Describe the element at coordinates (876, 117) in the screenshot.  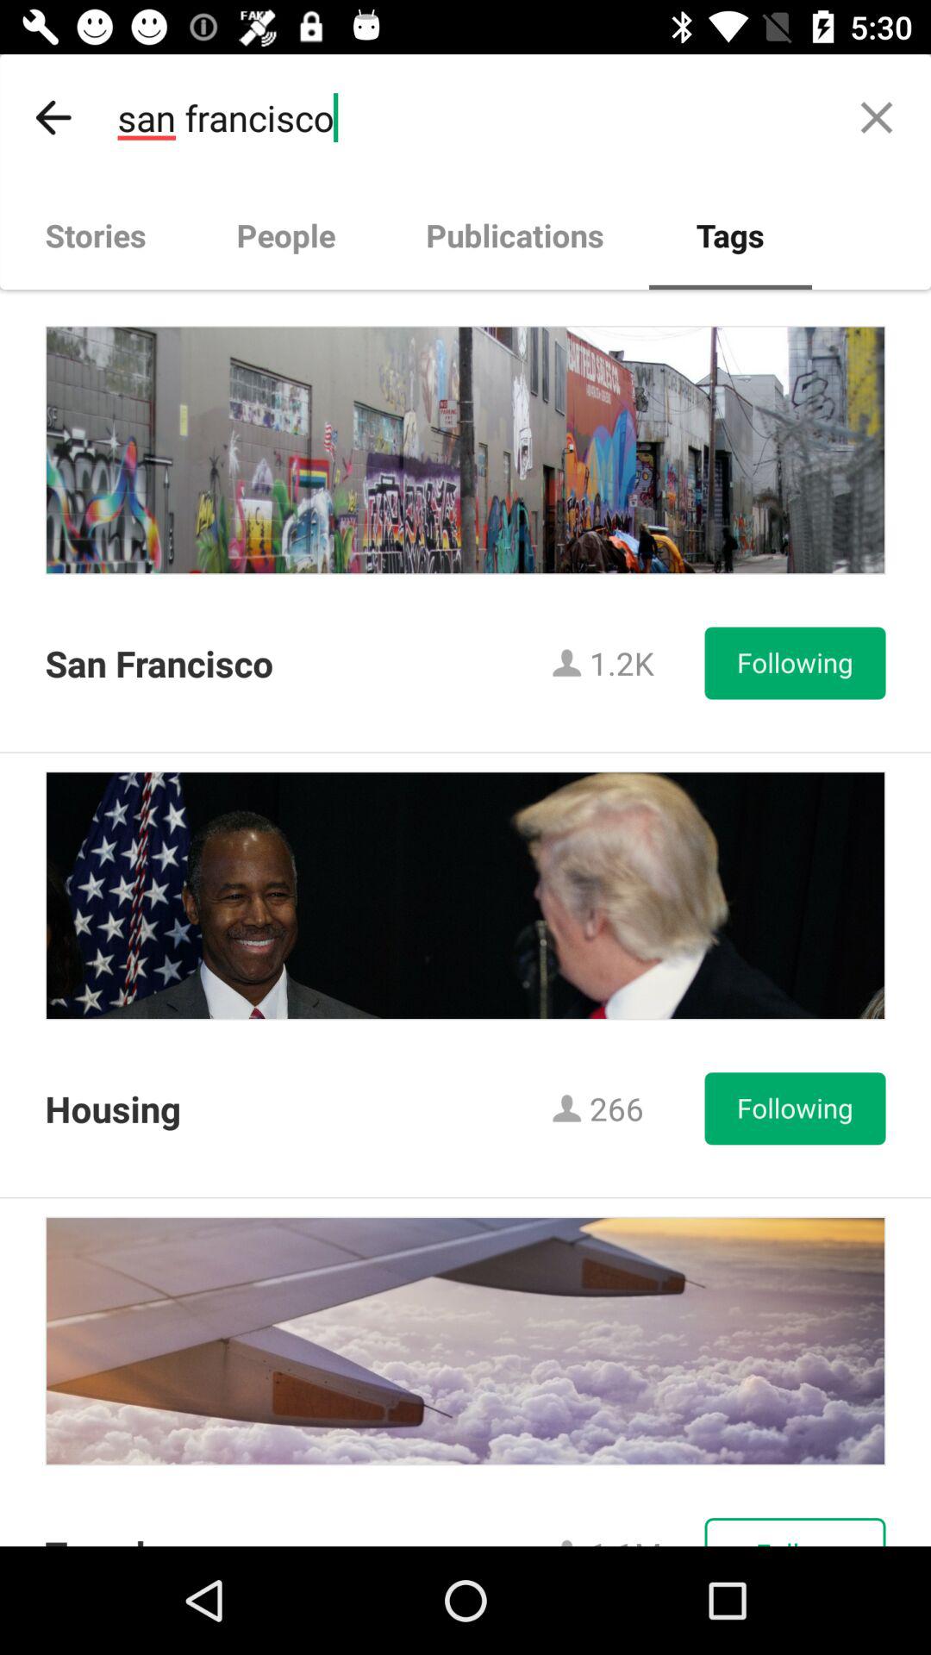
I see `select item next to the san francisco` at that location.